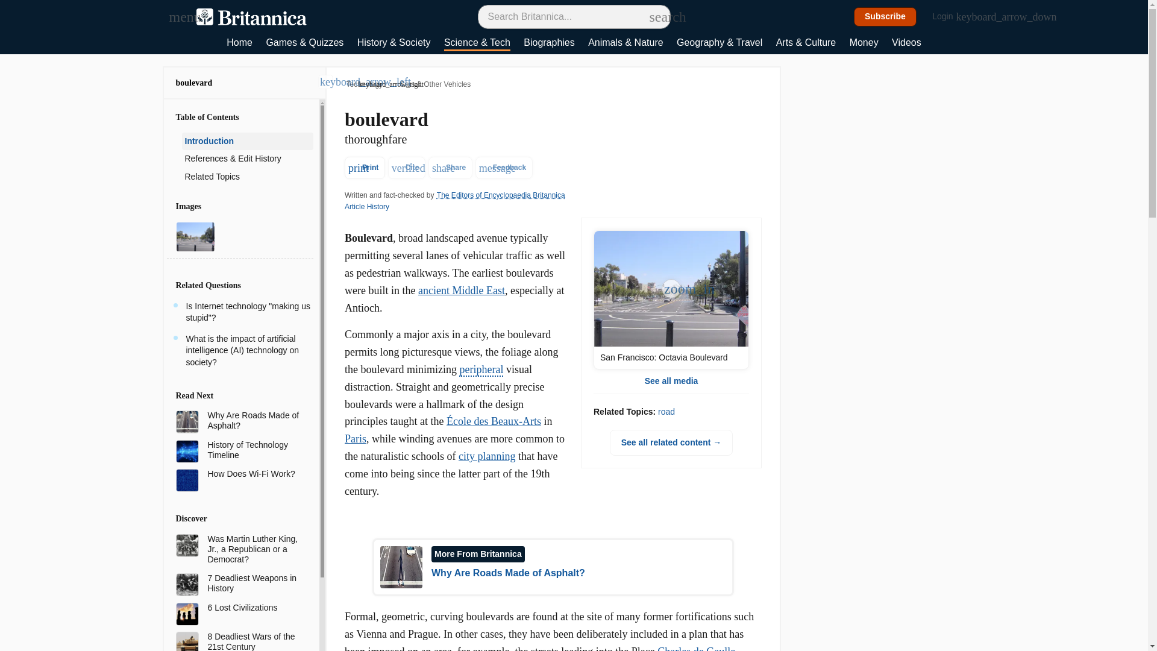 The width and height of the screenshot is (1157, 651). Describe the element at coordinates (247, 312) in the screenshot. I see `Is Internet technology "making us stupid"?` at that location.